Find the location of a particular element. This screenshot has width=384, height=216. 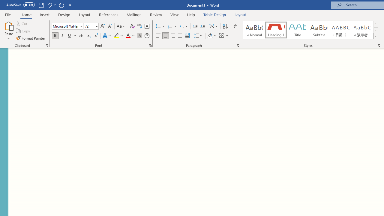

Subtitle is located at coordinates (319, 30).